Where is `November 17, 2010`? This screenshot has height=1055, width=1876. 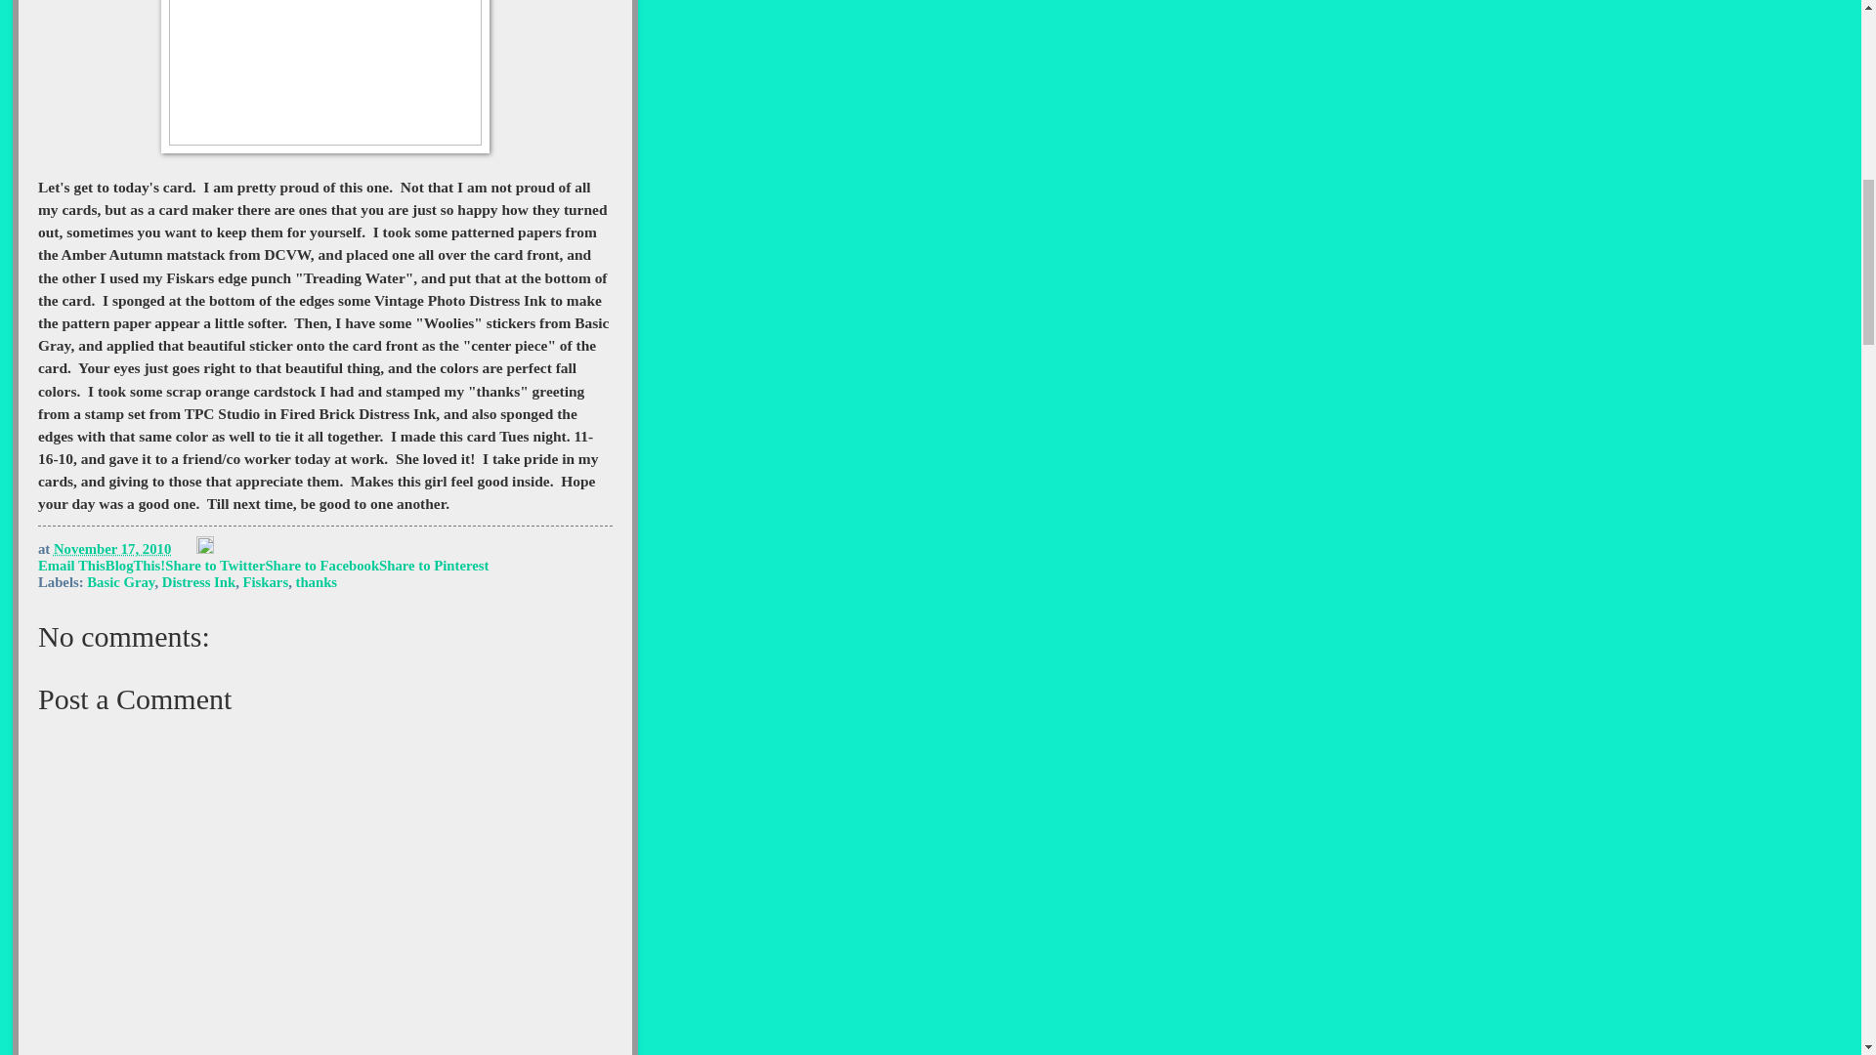
November 17, 2010 is located at coordinates (111, 549).